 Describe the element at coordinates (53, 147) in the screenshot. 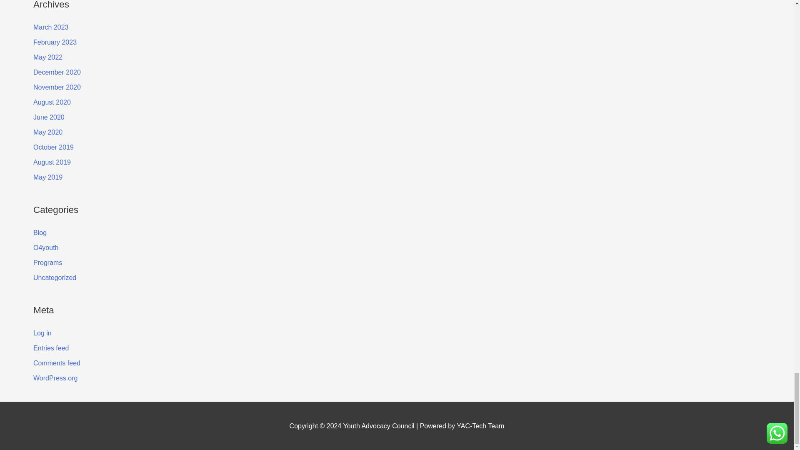

I see `October 2019` at that location.